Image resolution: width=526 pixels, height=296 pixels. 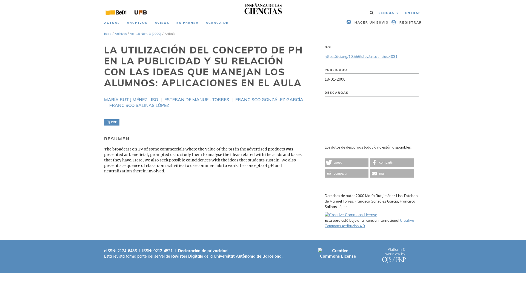 I want to click on AVISOS, so click(x=162, y=23).